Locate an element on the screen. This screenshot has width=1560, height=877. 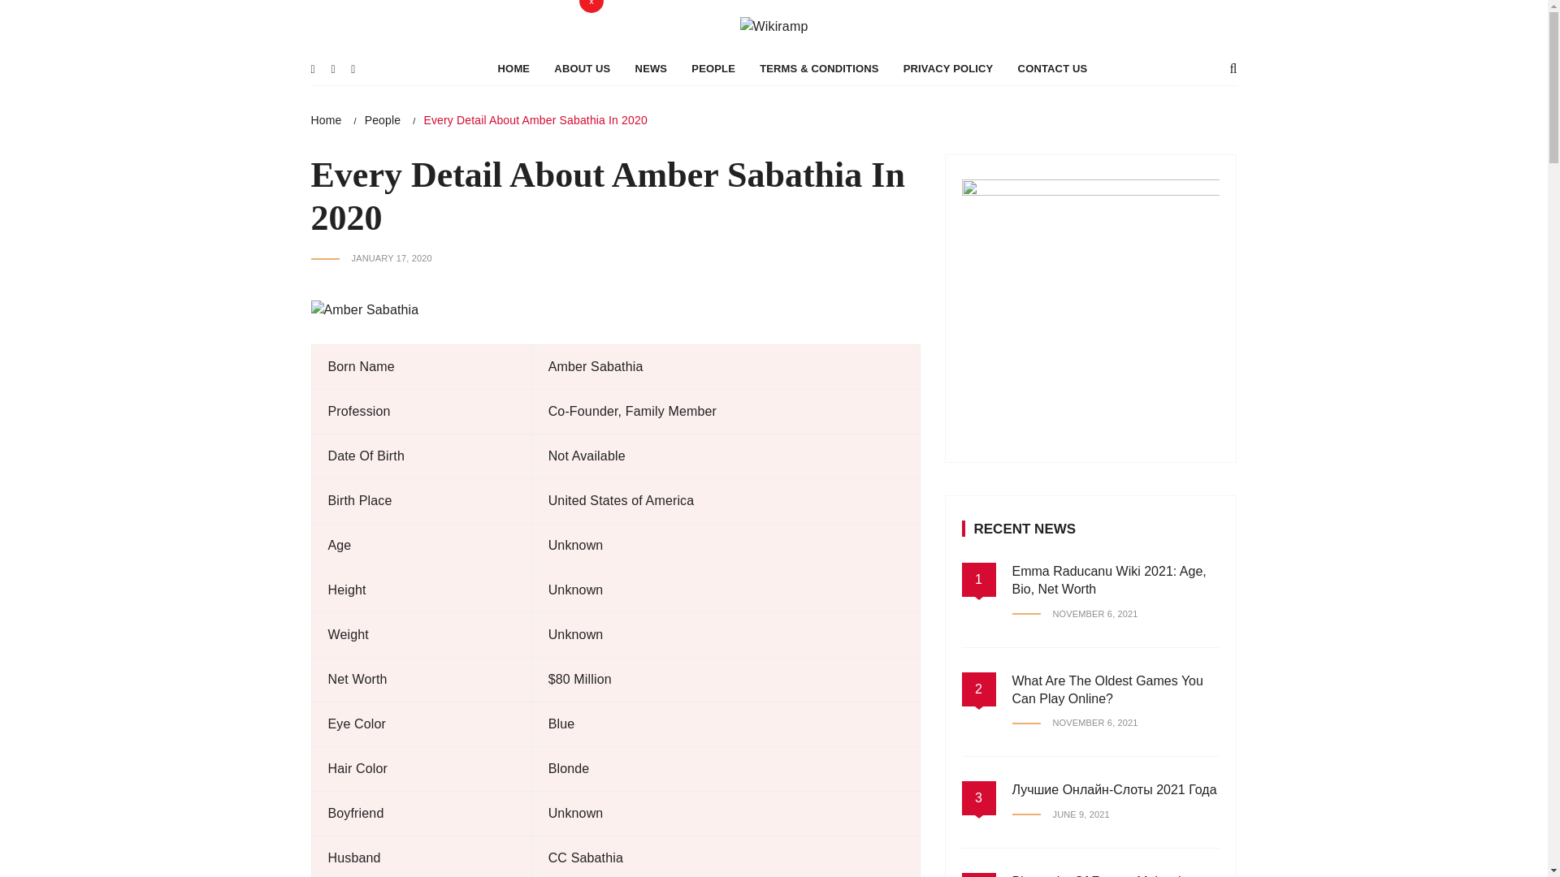
People is located at coordinates (383, 120).